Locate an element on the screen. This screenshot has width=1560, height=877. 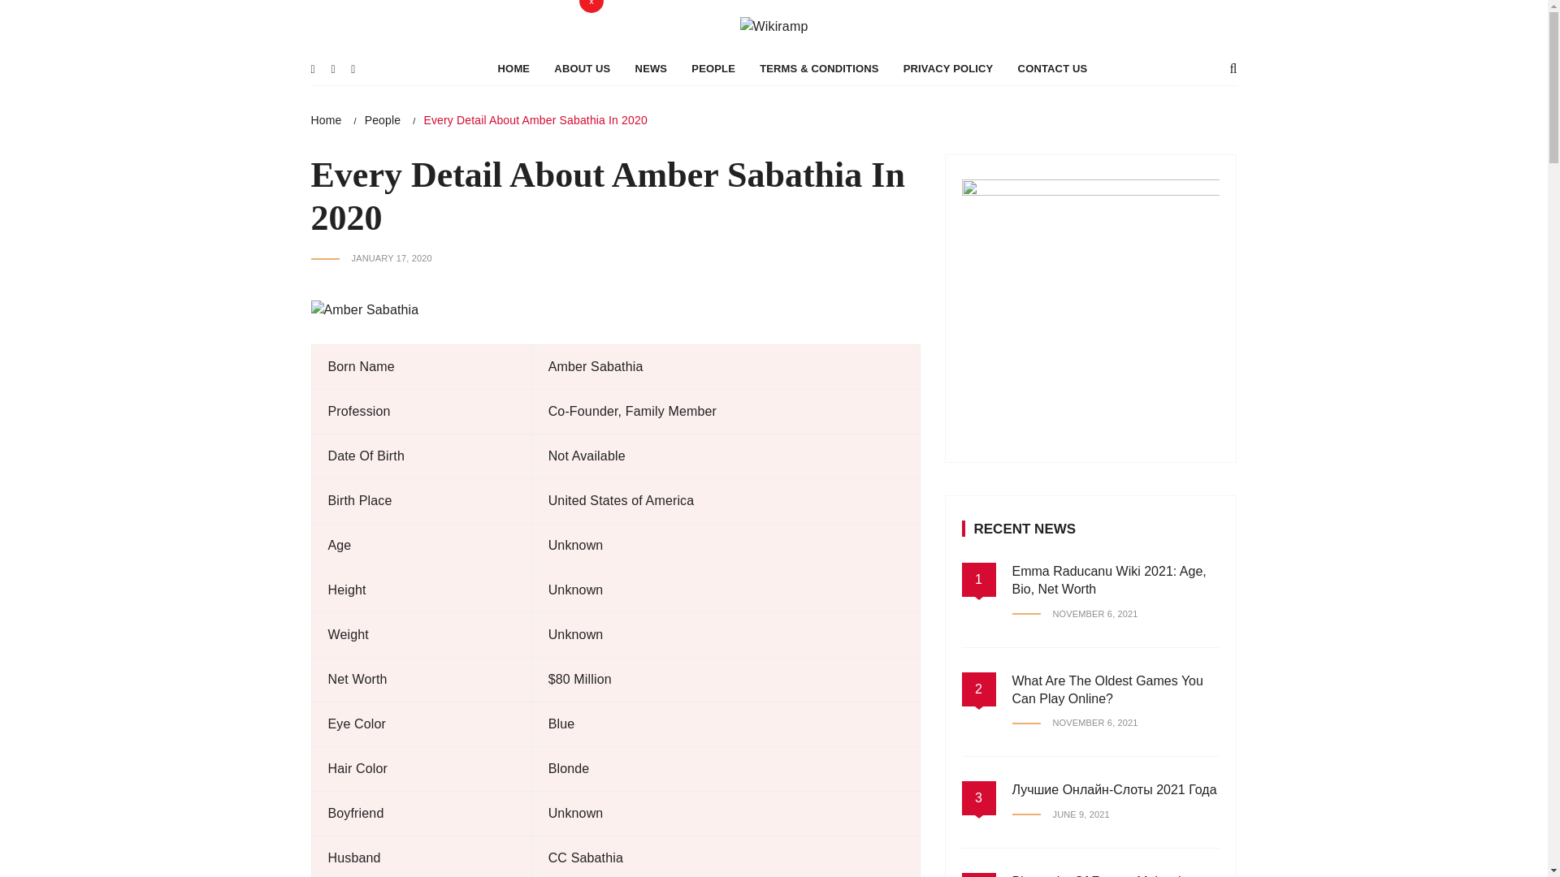
People is located at coordinates (383, 120).